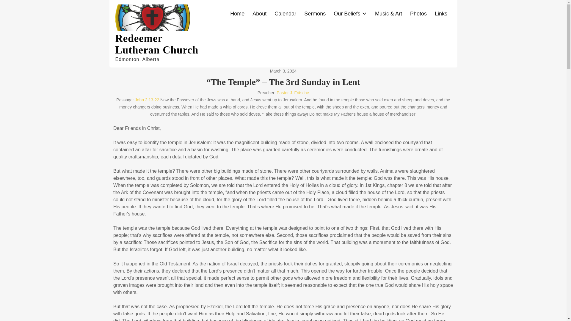 This screenshot has width=571, height=321. I want to click on Home, so click(237, 14).